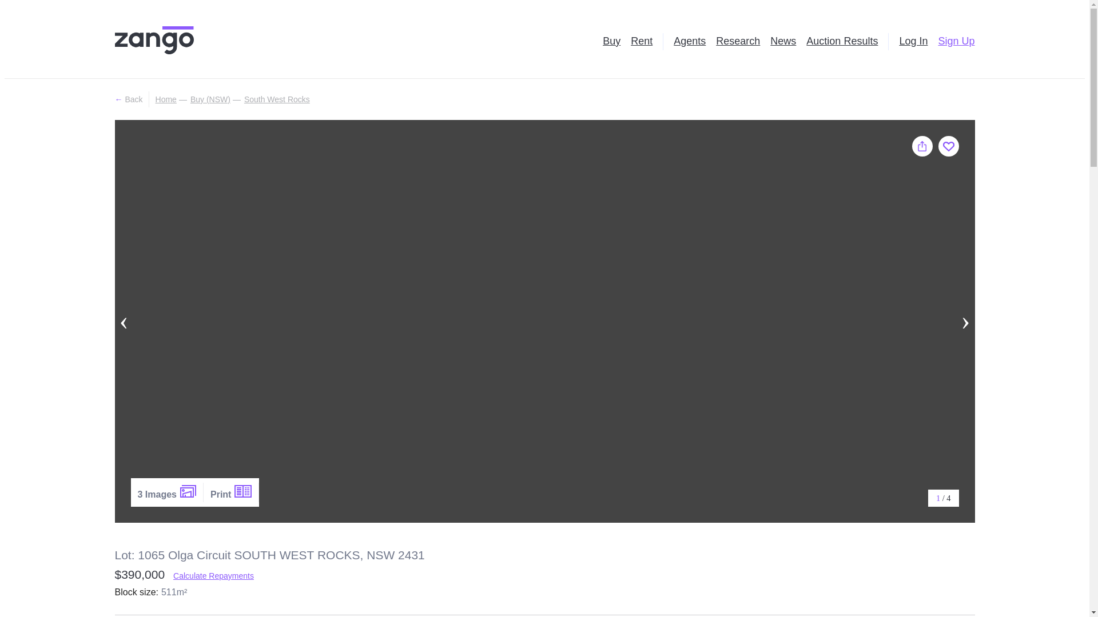  What do you see at coordinates (956, 41) in the screenshot?
I see `Sign Up` at bounding box center [956, 41].